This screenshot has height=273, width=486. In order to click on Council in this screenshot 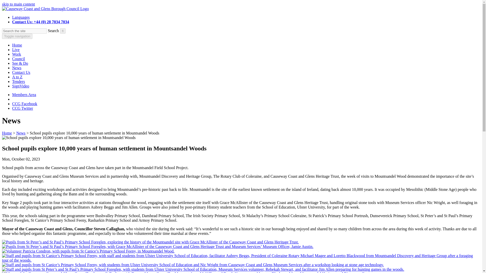, I will do `click(19, 59)`.